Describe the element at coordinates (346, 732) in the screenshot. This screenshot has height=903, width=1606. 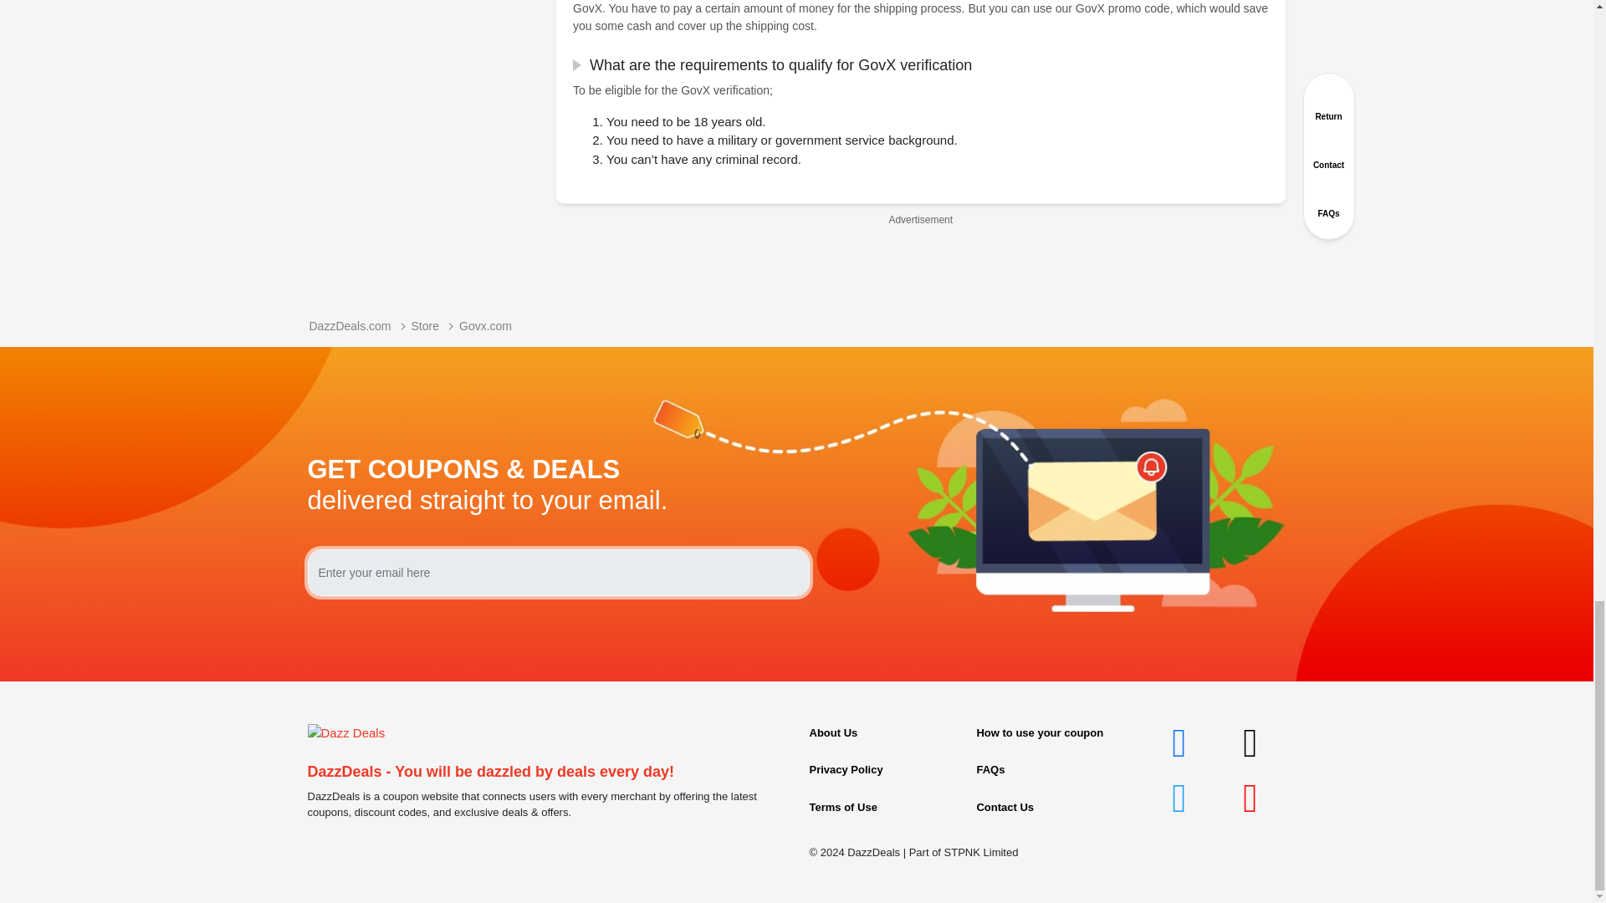
I see `Dazzdeals.CoM` at that location.